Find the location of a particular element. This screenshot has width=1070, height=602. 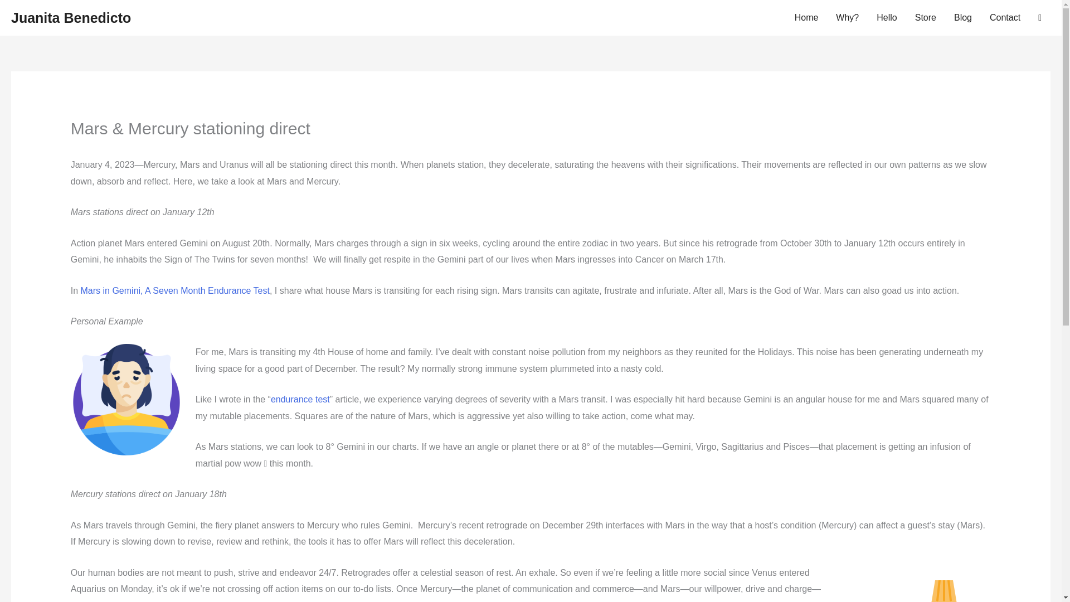

Store is located at coordinates (925, 18).